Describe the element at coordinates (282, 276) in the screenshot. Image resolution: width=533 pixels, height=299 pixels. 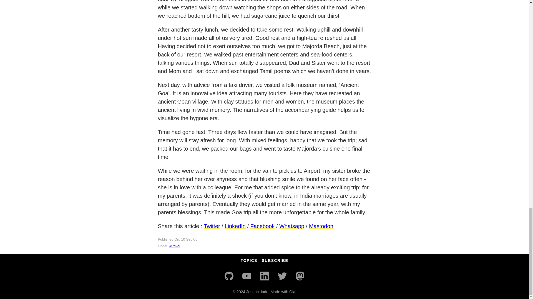
I see `Twitter` at that location.